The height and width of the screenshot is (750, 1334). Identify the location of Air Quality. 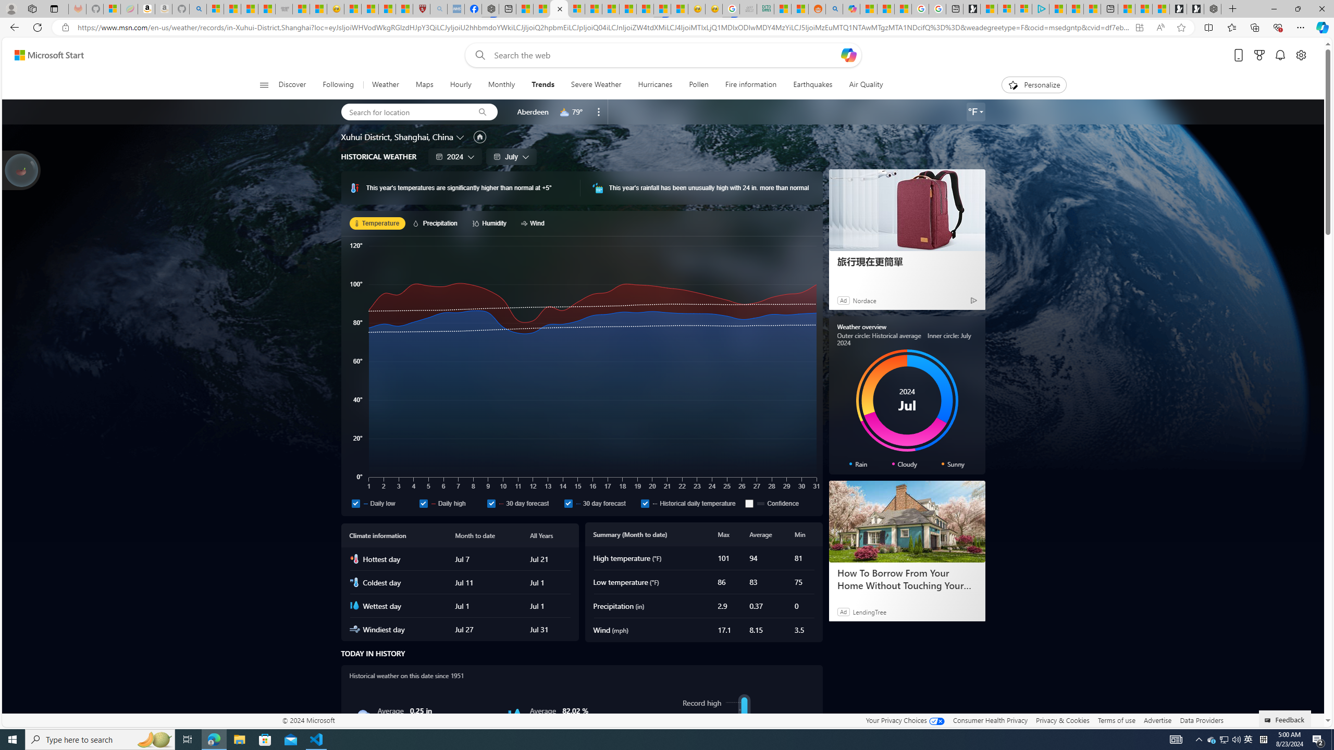
(866, 85).